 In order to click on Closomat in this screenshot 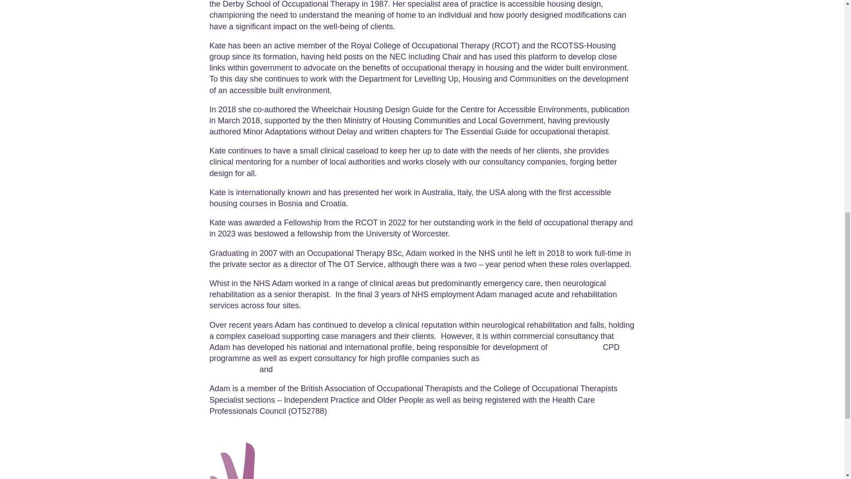, I will do `click(522, 358)`.